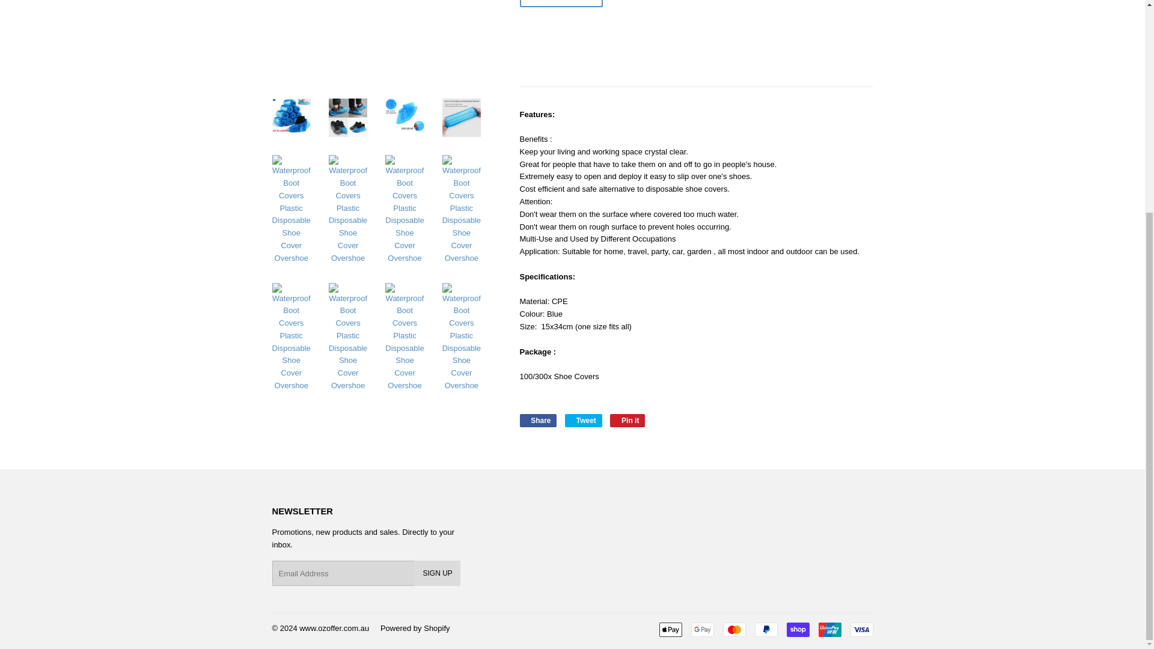 The image size is (1154, 649). What do you see at coordinates (829, 629) in the screenshot?
I see `Union Pay` at bounding box center [829, 629].